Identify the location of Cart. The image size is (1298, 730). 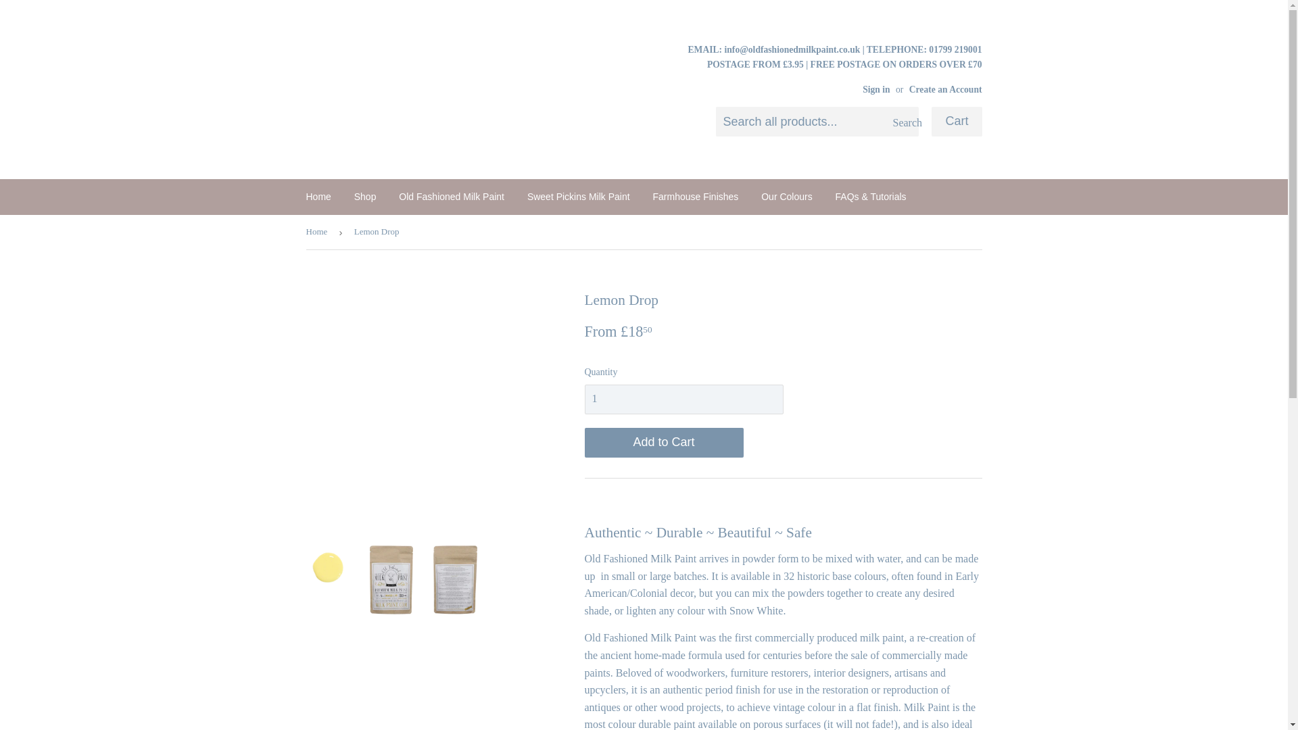
(956, 121).